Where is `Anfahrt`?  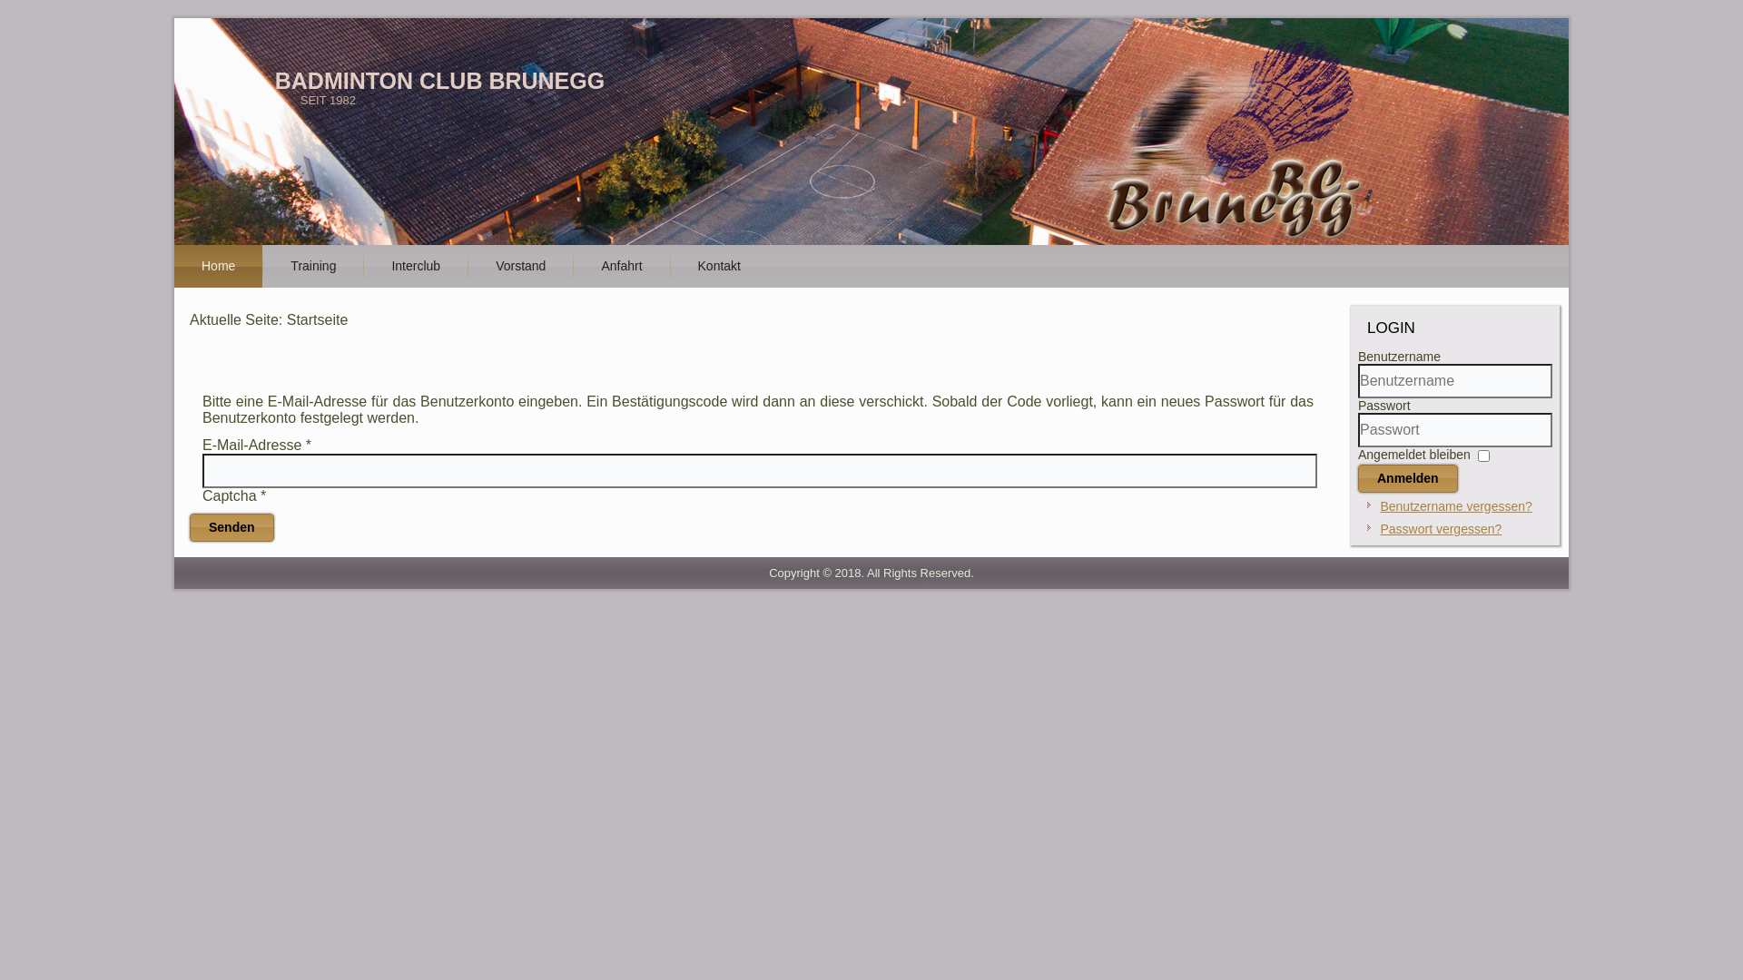 Anfahrt is located at coordinates (621, 267).